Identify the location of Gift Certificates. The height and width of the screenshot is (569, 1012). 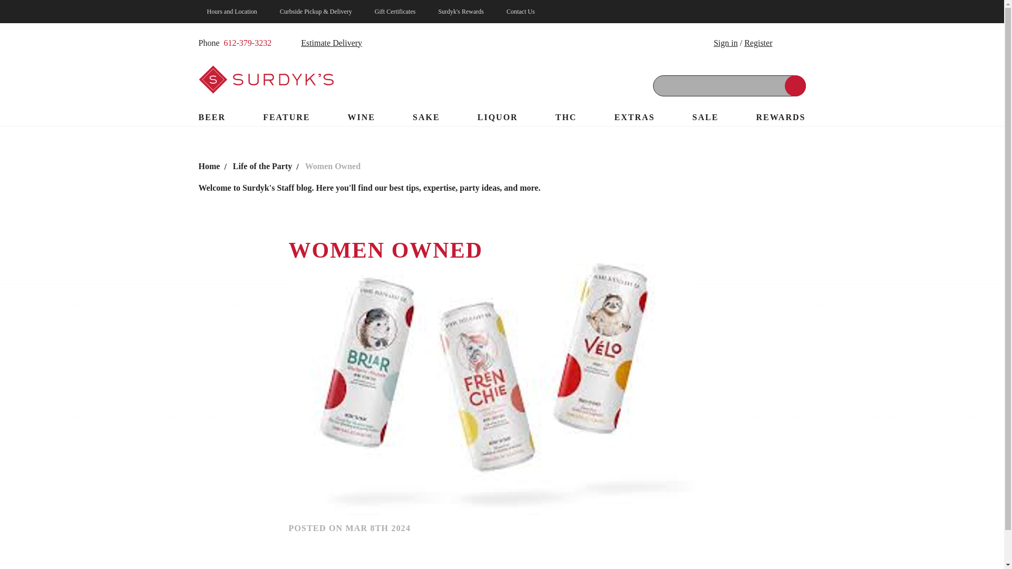
(395, 12).